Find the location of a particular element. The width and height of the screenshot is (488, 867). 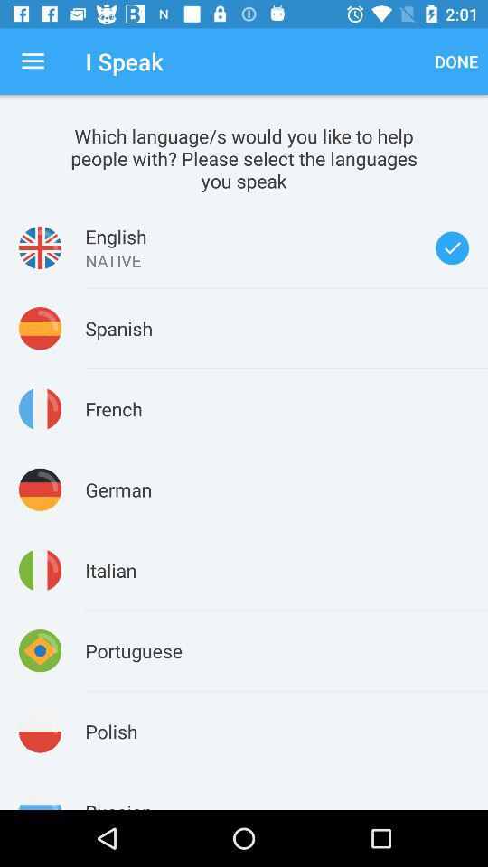

open app to the right of the i speak app is located at coordinates (456, 61).